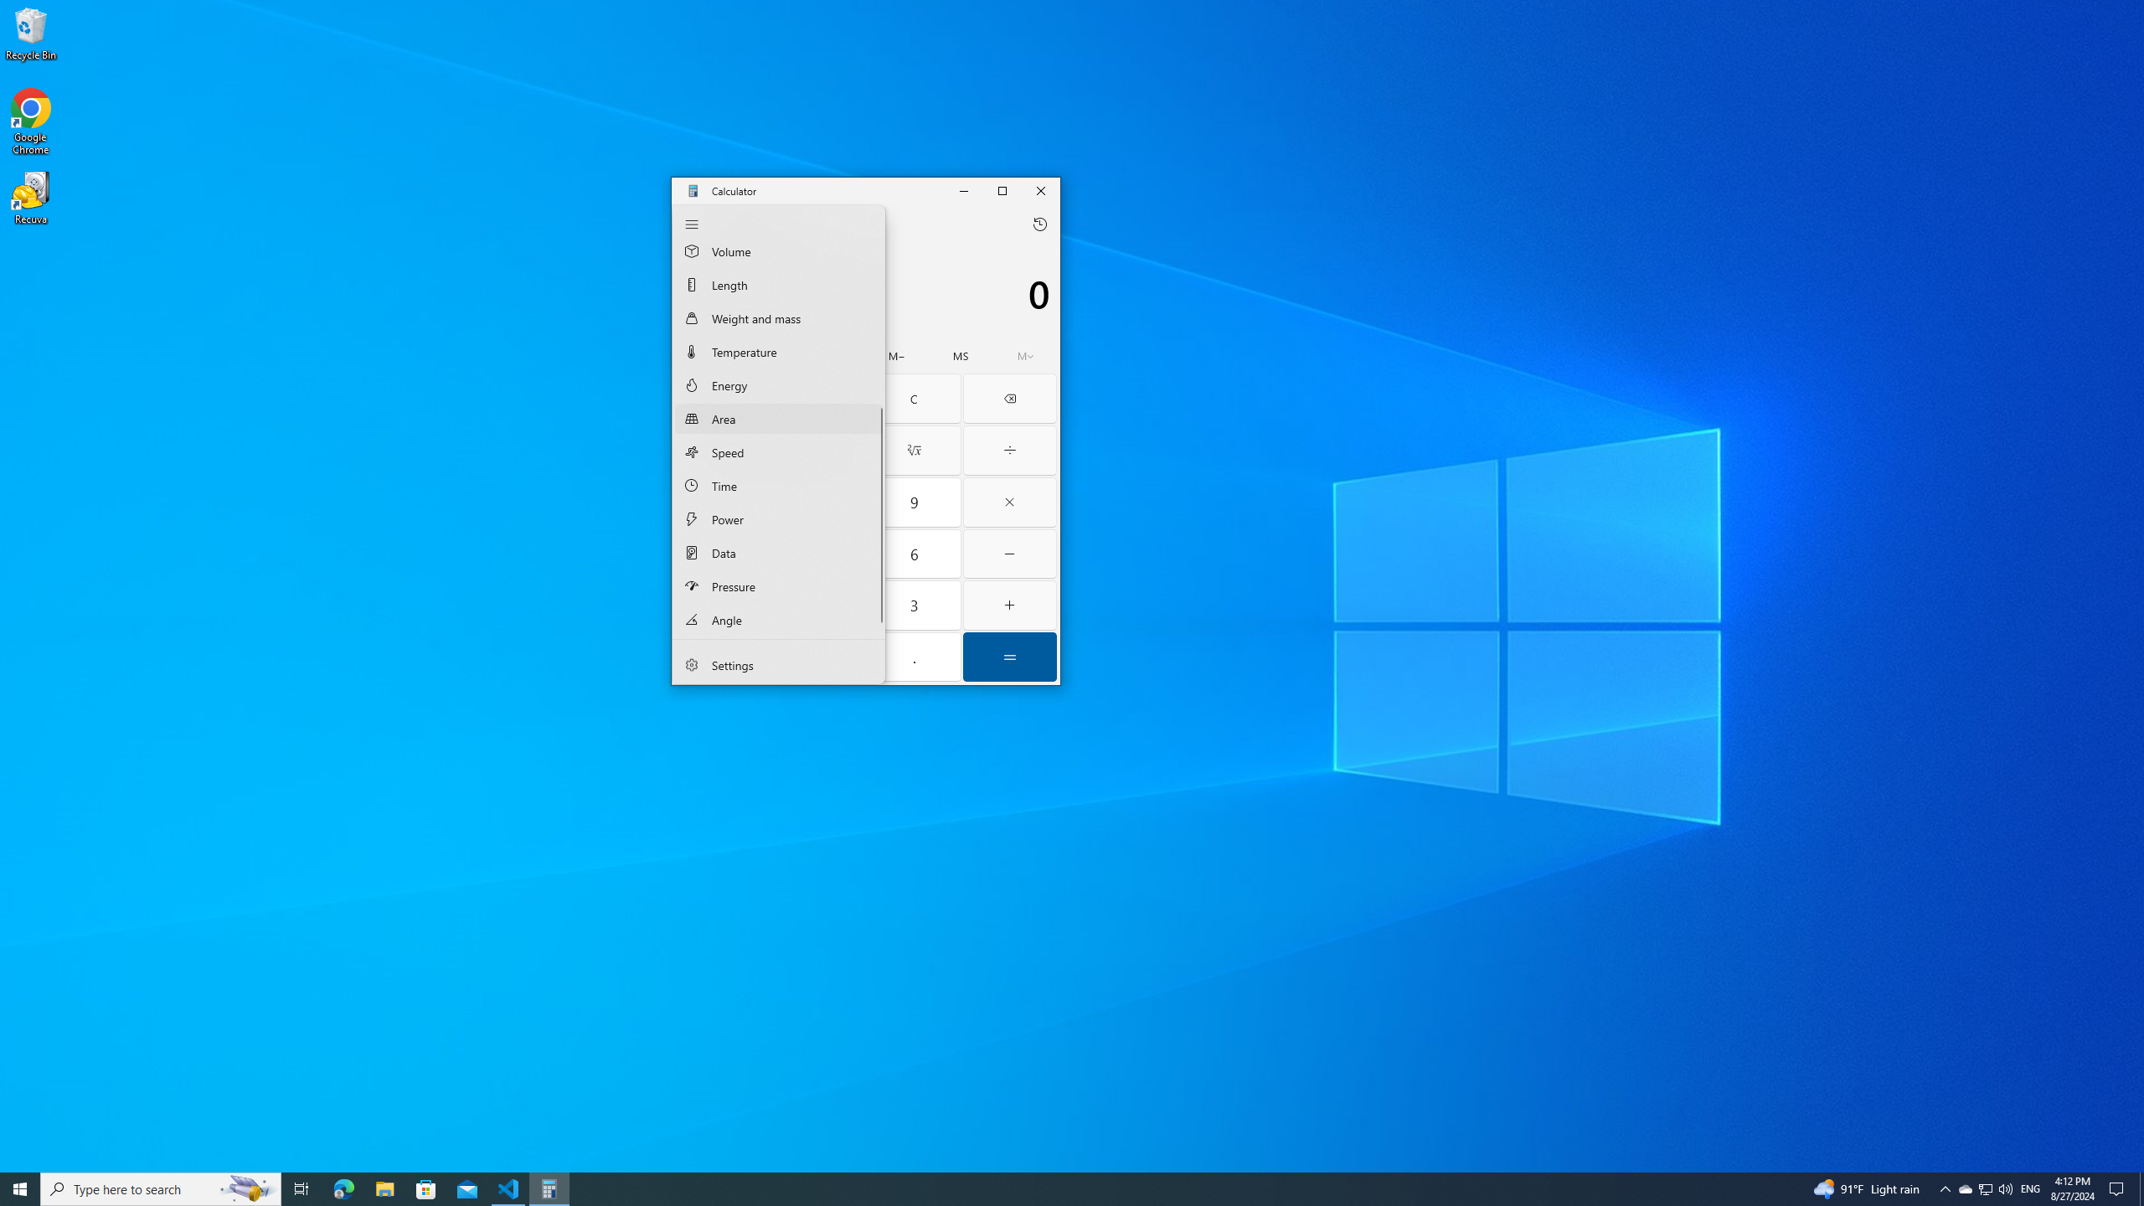 This screenshot has width=2144, height=1206. What do you see at coordinates (722, 657) in the screenshot?
I see `Positive negative` at bounding box center [722, 657].